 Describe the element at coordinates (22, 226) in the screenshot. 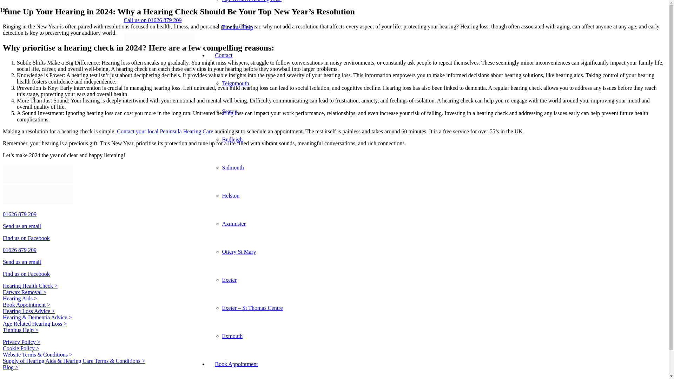

I see `Send us an email` at that location.